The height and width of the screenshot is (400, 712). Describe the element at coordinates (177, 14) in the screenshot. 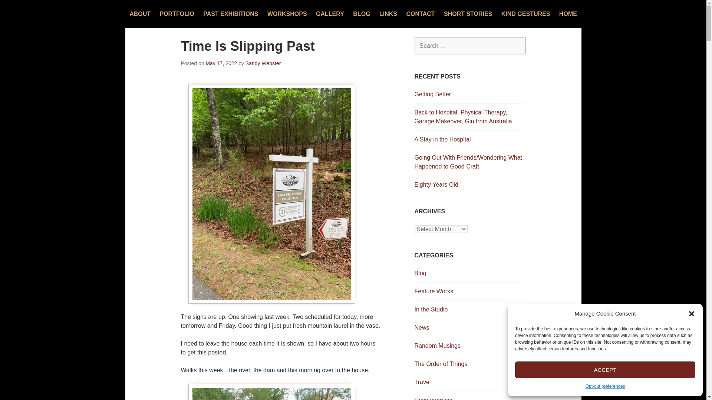

I see `PORTFOLIO` at that location.